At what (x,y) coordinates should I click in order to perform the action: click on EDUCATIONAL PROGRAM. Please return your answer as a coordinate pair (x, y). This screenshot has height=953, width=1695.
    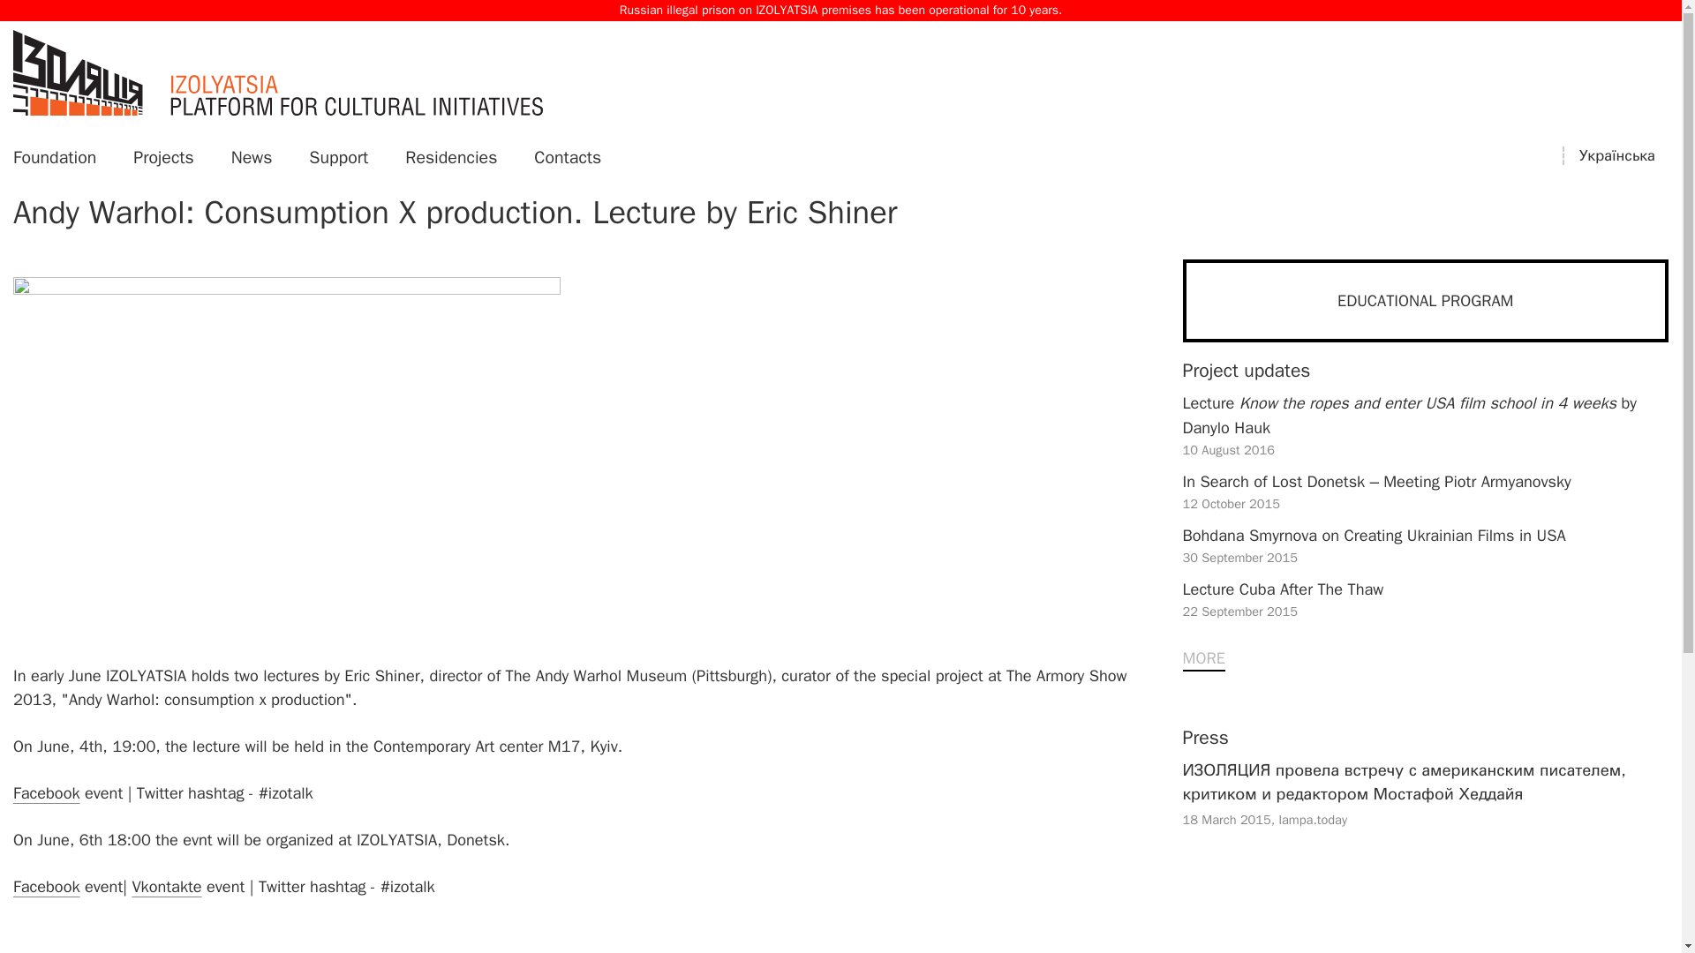
    Looking at the image, I should click on (1427, 300).